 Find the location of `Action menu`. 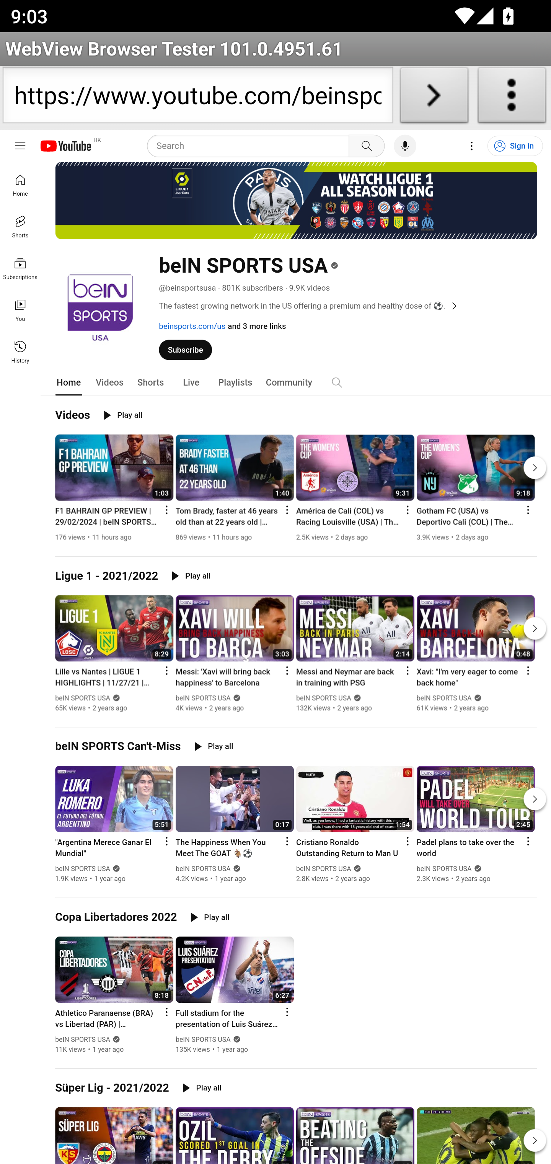

Action menu is located at coordinates (287, 670).